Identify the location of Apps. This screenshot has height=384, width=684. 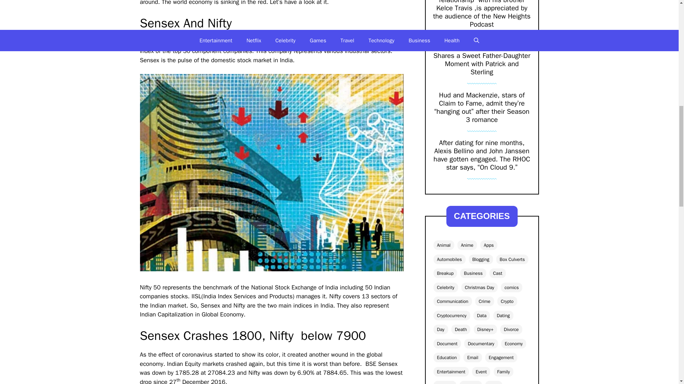
(488, 245).